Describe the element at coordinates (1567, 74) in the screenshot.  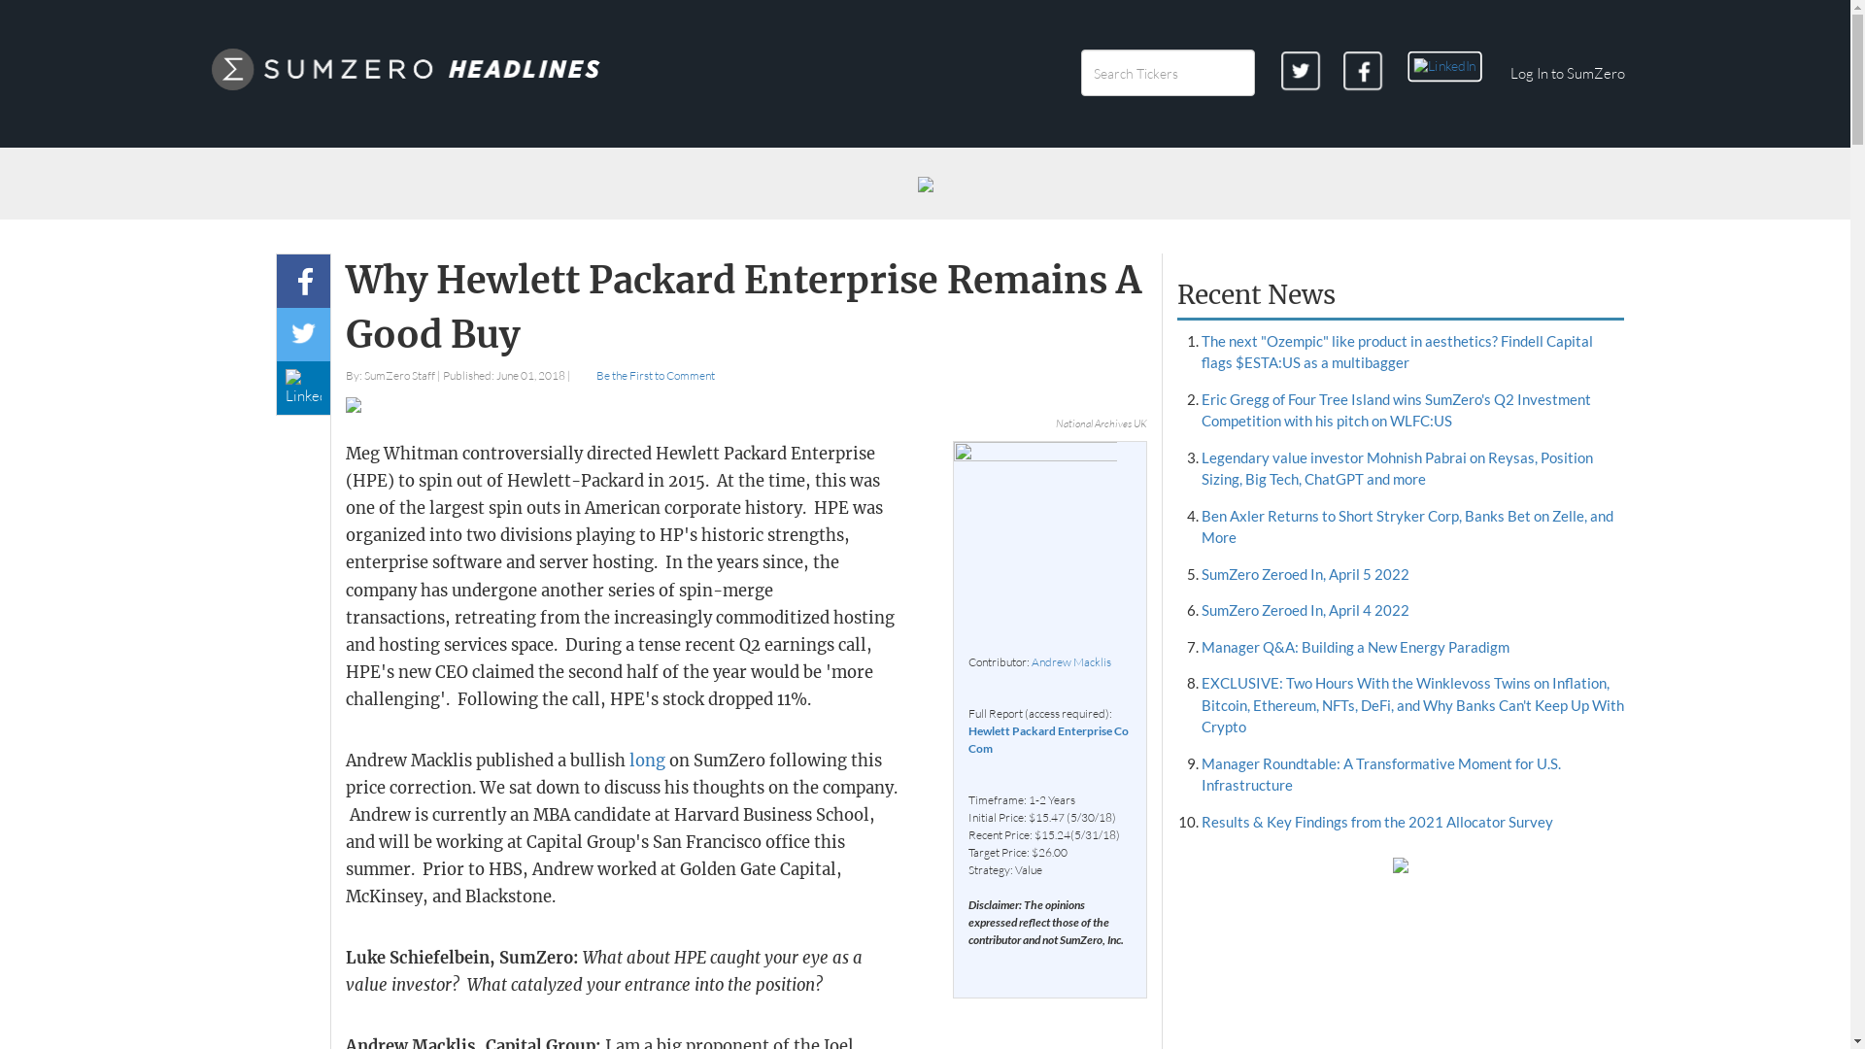
I see `Log In to SumZero` at that location.